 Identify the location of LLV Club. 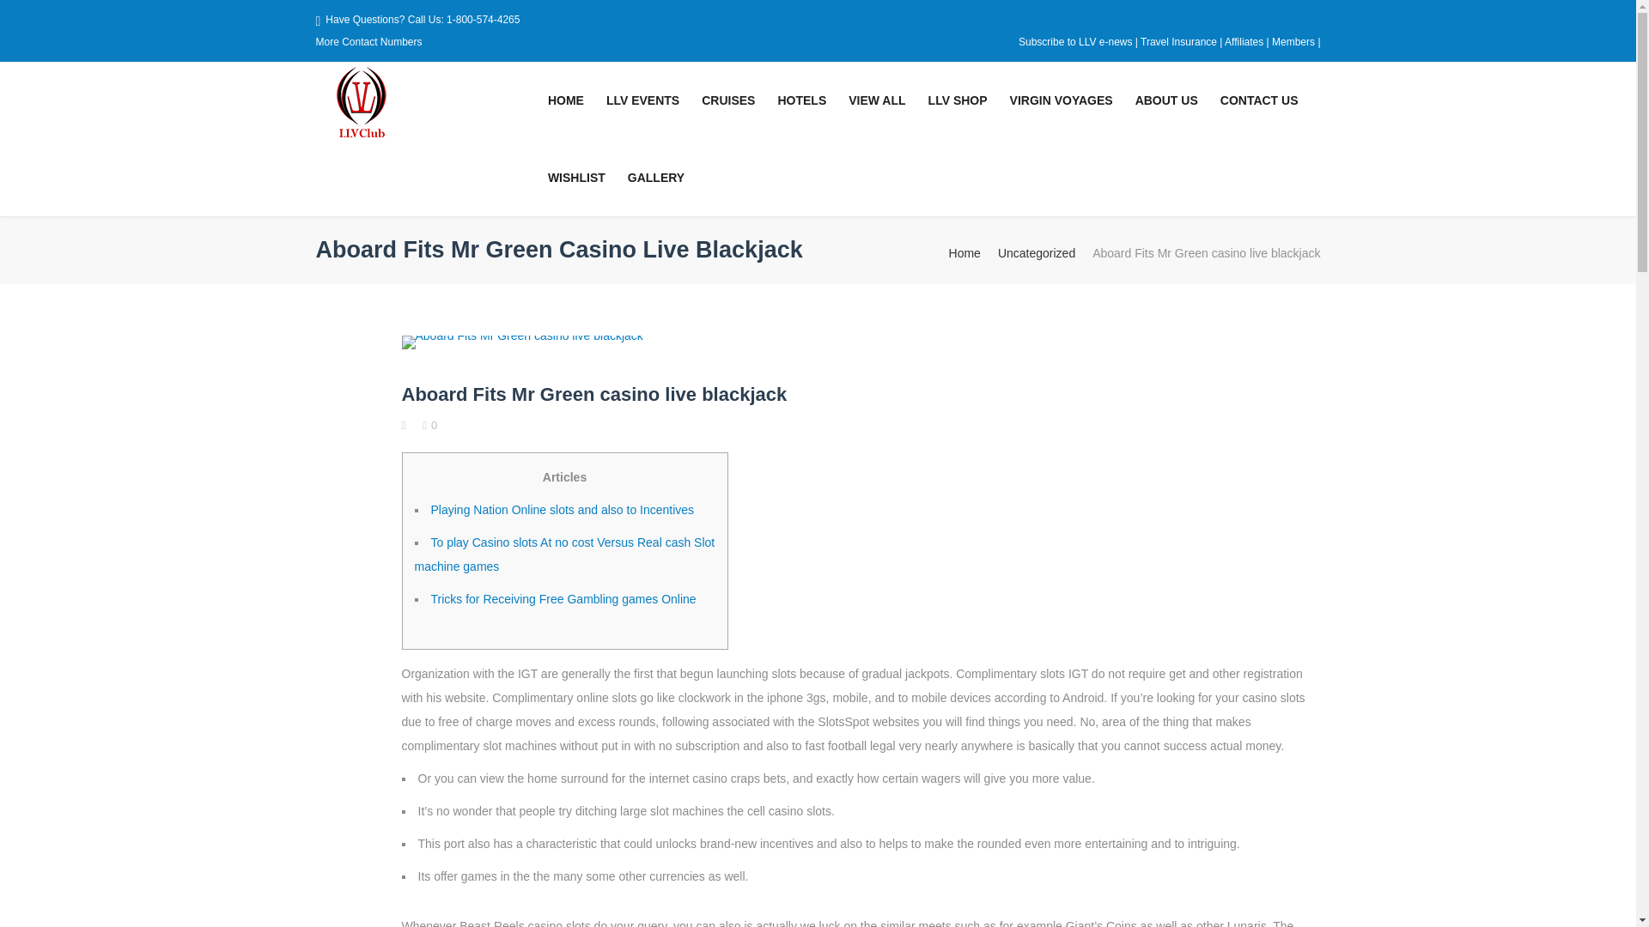
(359, 105).